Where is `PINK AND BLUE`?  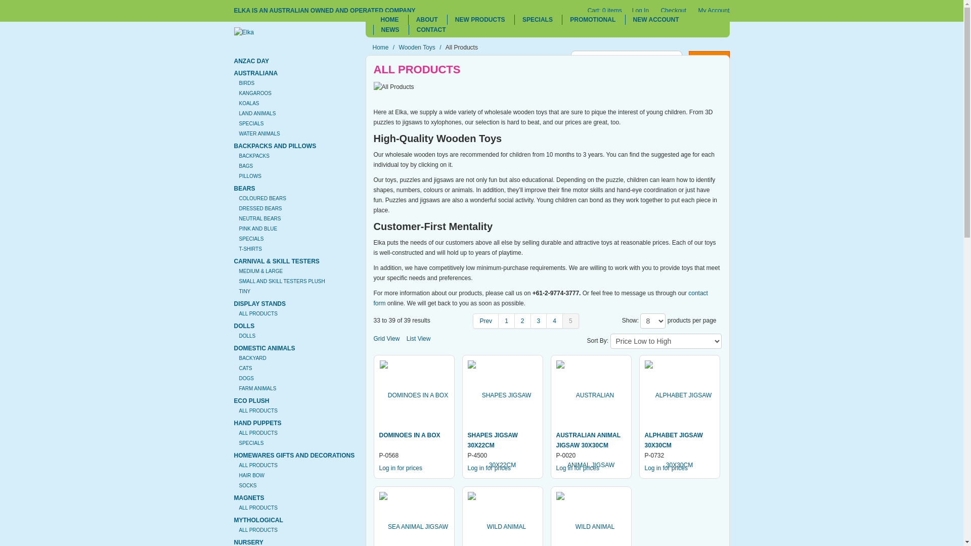
PINK AND BLUE is located at coordinates (258, 229).